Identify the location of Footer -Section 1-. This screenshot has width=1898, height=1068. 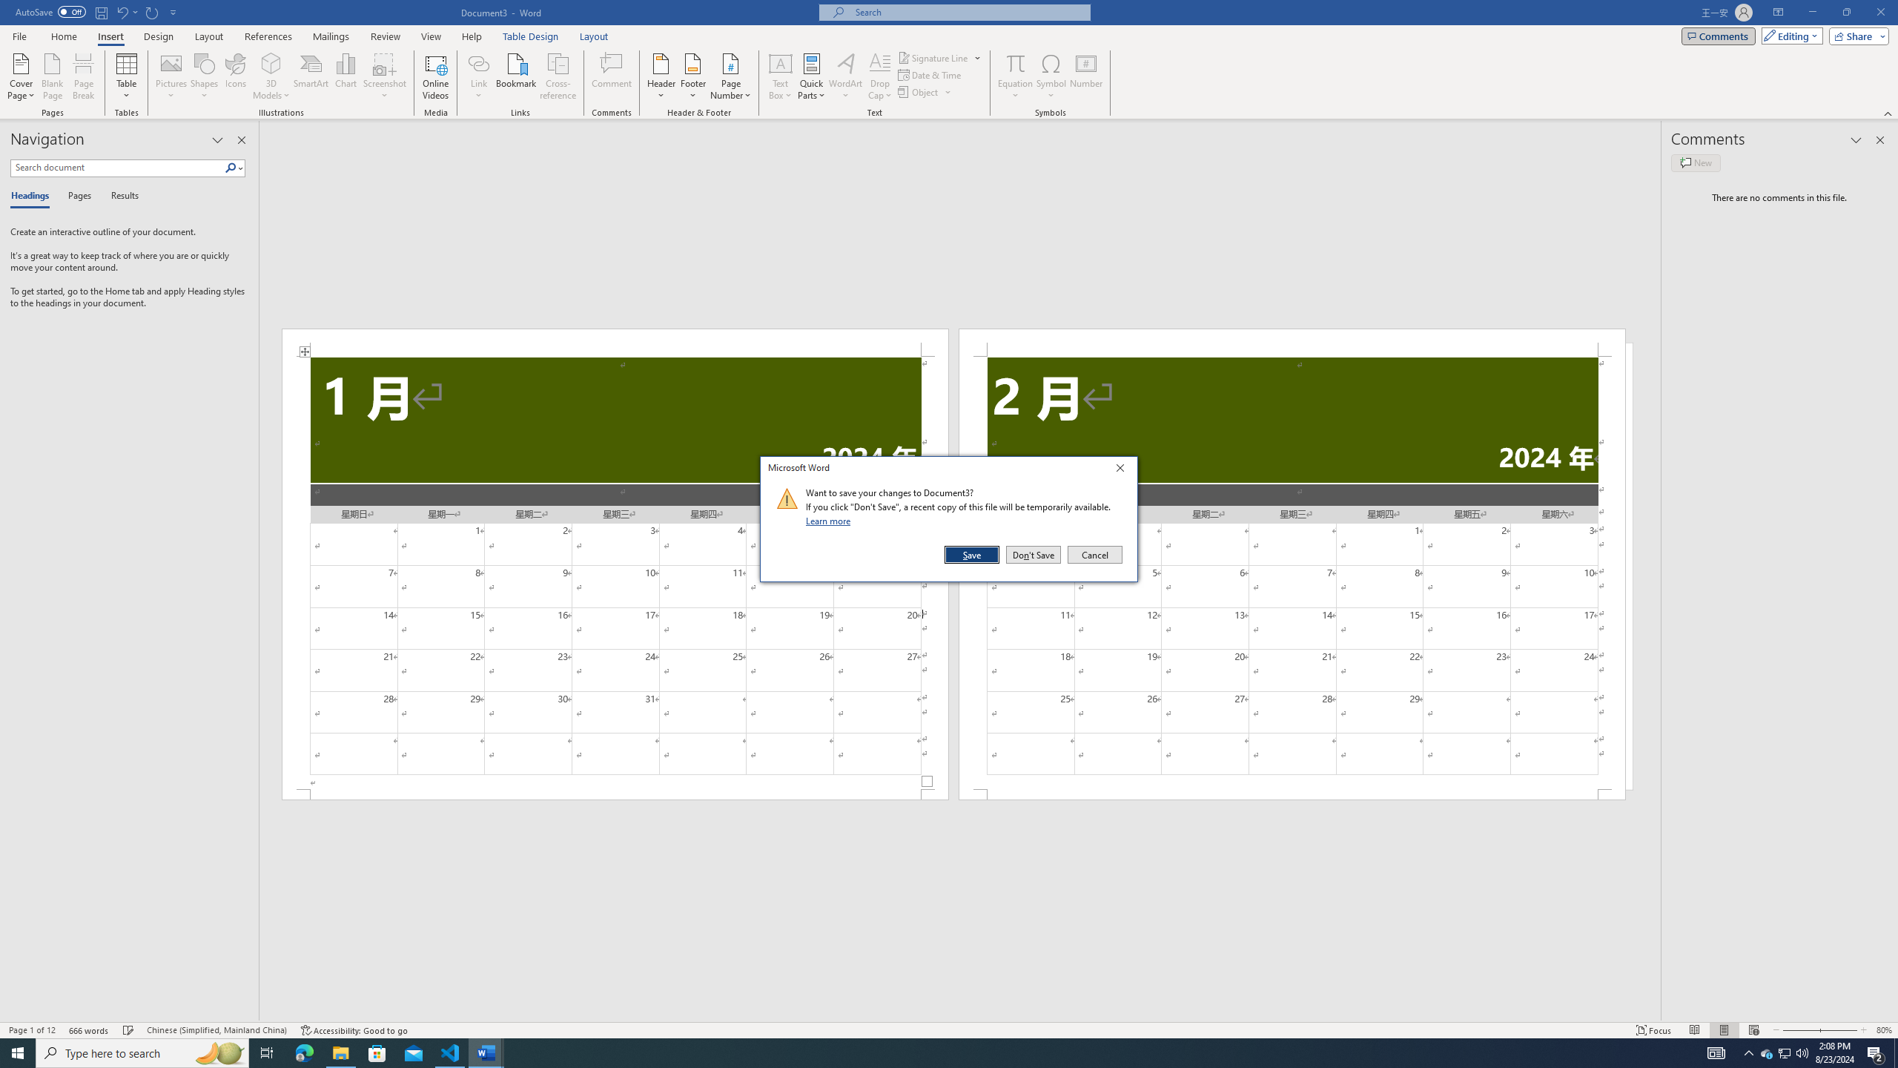
(615, 794).